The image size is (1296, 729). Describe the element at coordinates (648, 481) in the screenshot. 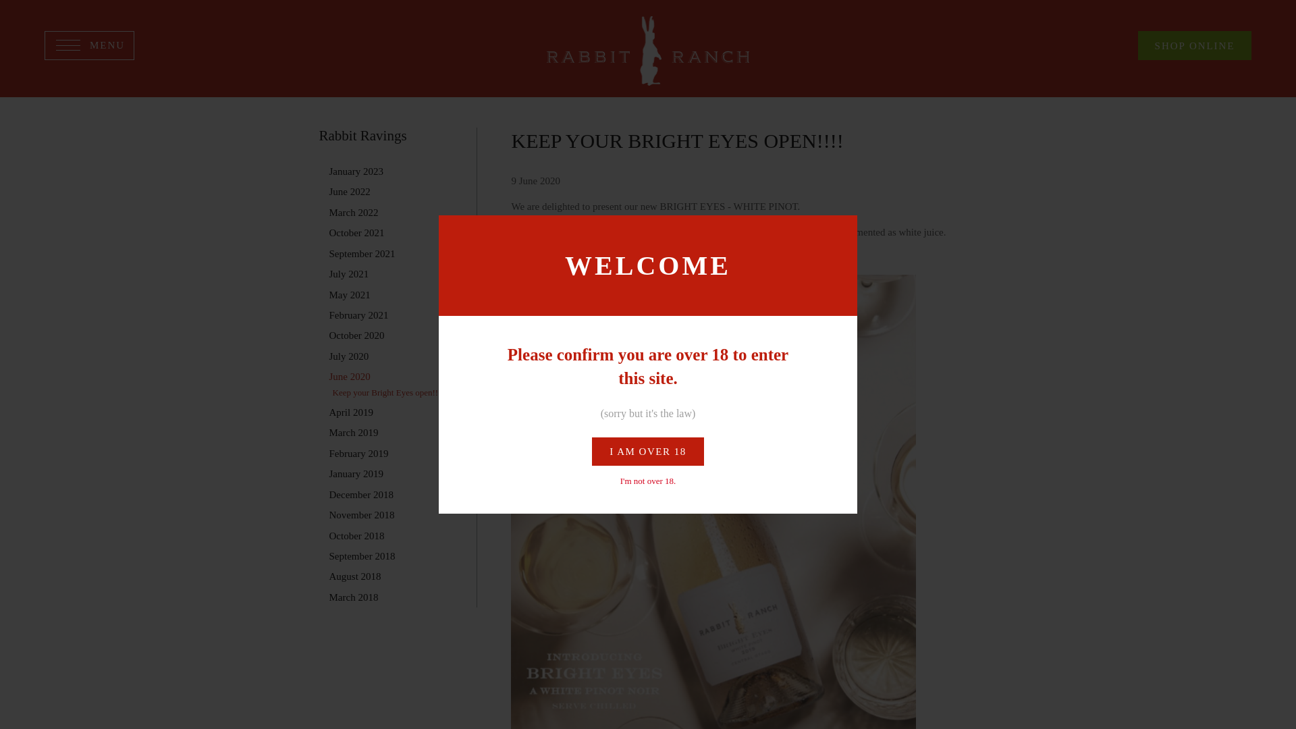

I see `I'm not over 18.` at that location.